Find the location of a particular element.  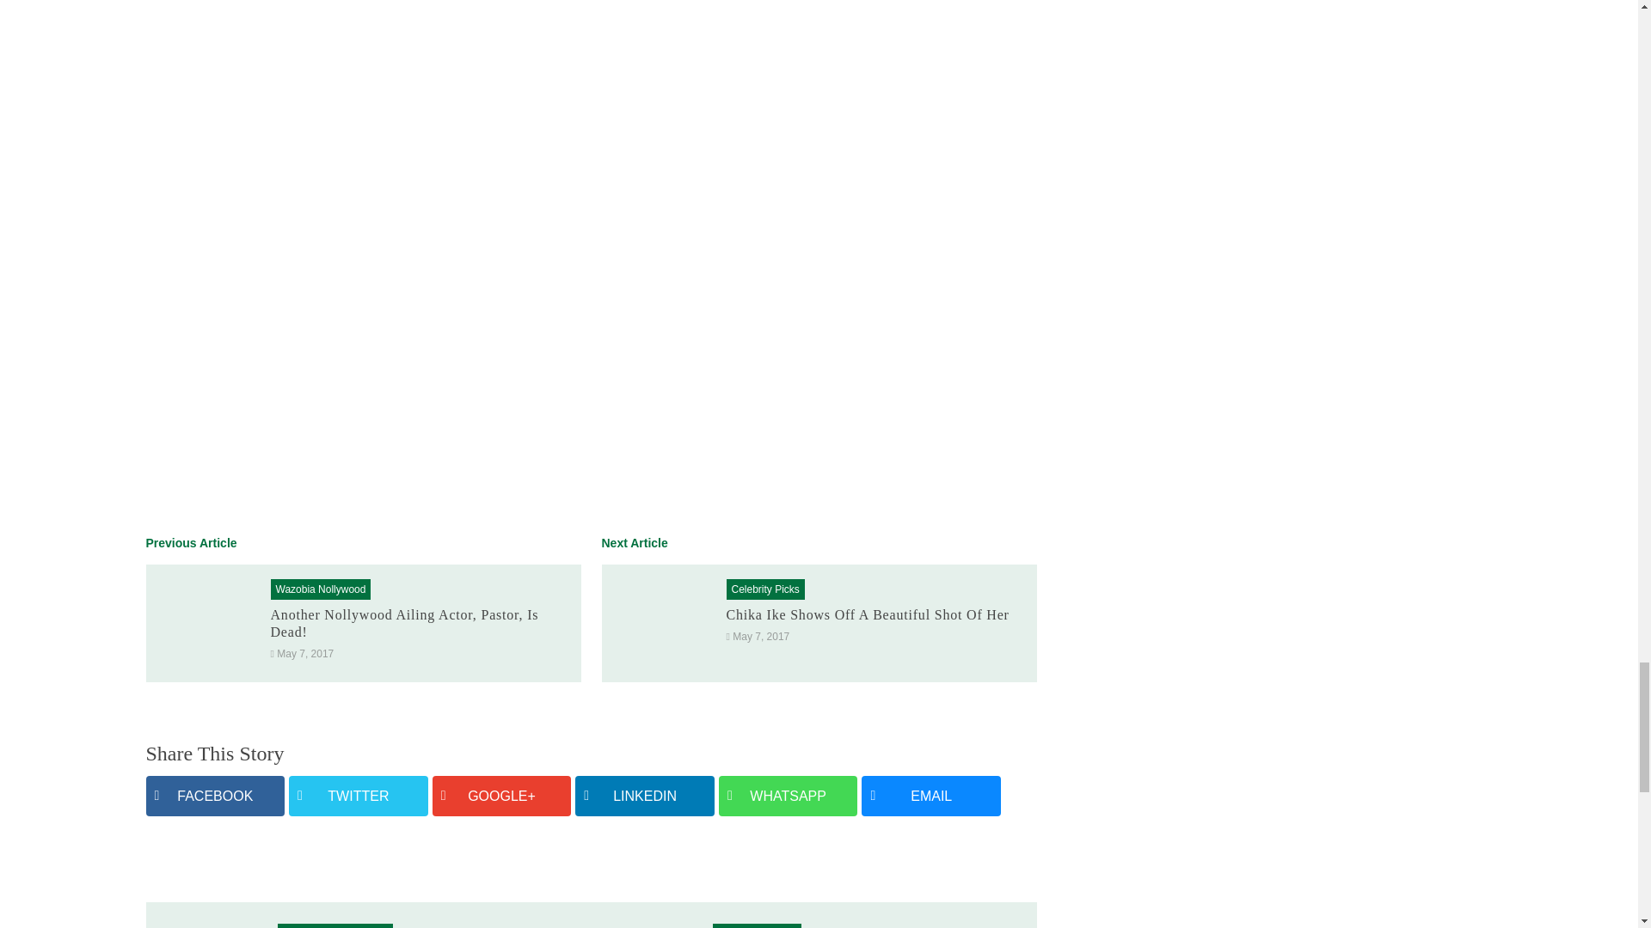

TWITTER is located at coordinates (358, 796).